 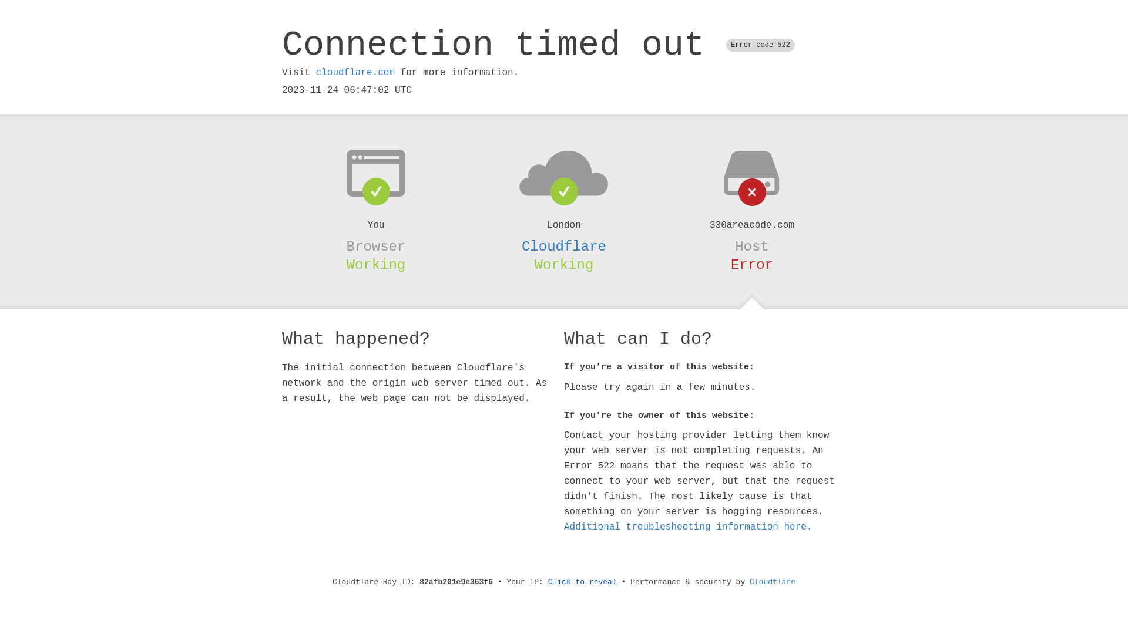 What do you see at coordinates (564, 247) in the screenshot?
I see `Cloudflare` at bounding box center [564, 247].